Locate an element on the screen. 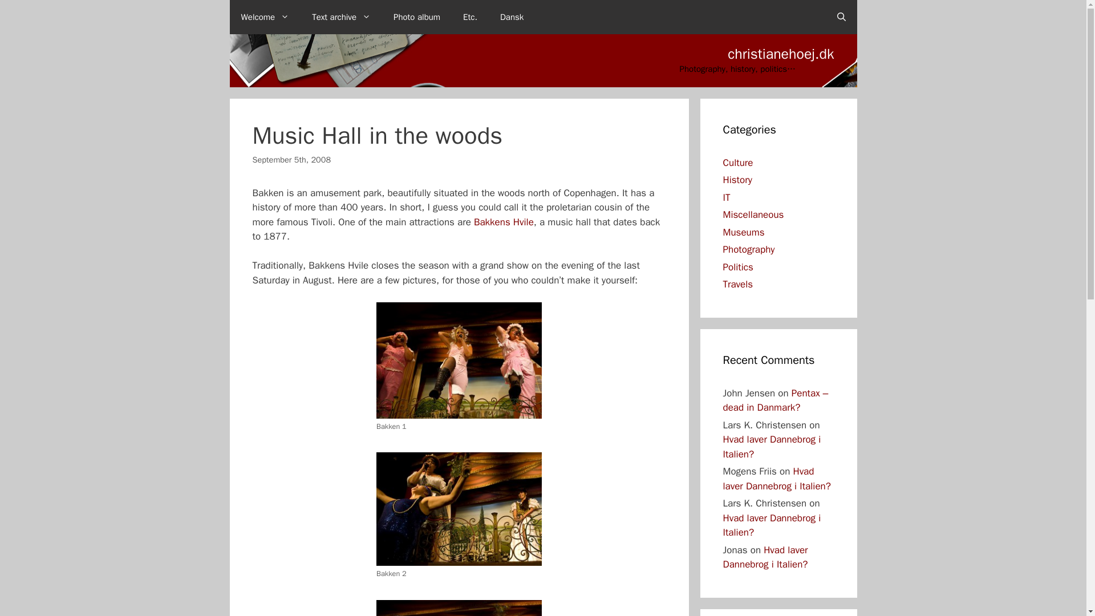  Etc. is located at coordinates (470, 17).